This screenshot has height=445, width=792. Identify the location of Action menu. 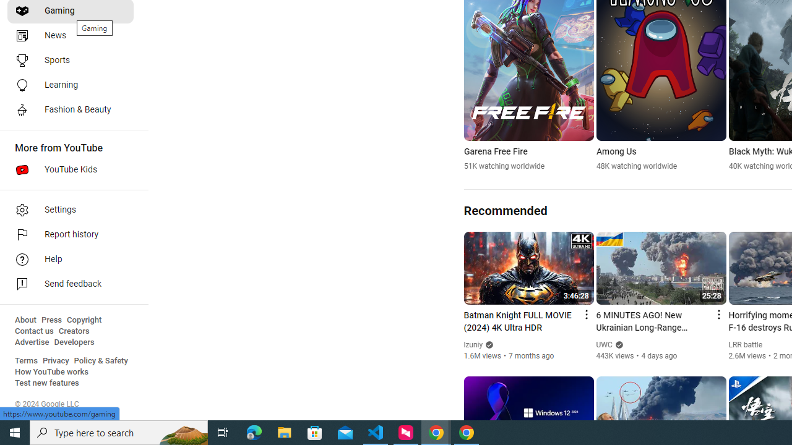
(718, 314).